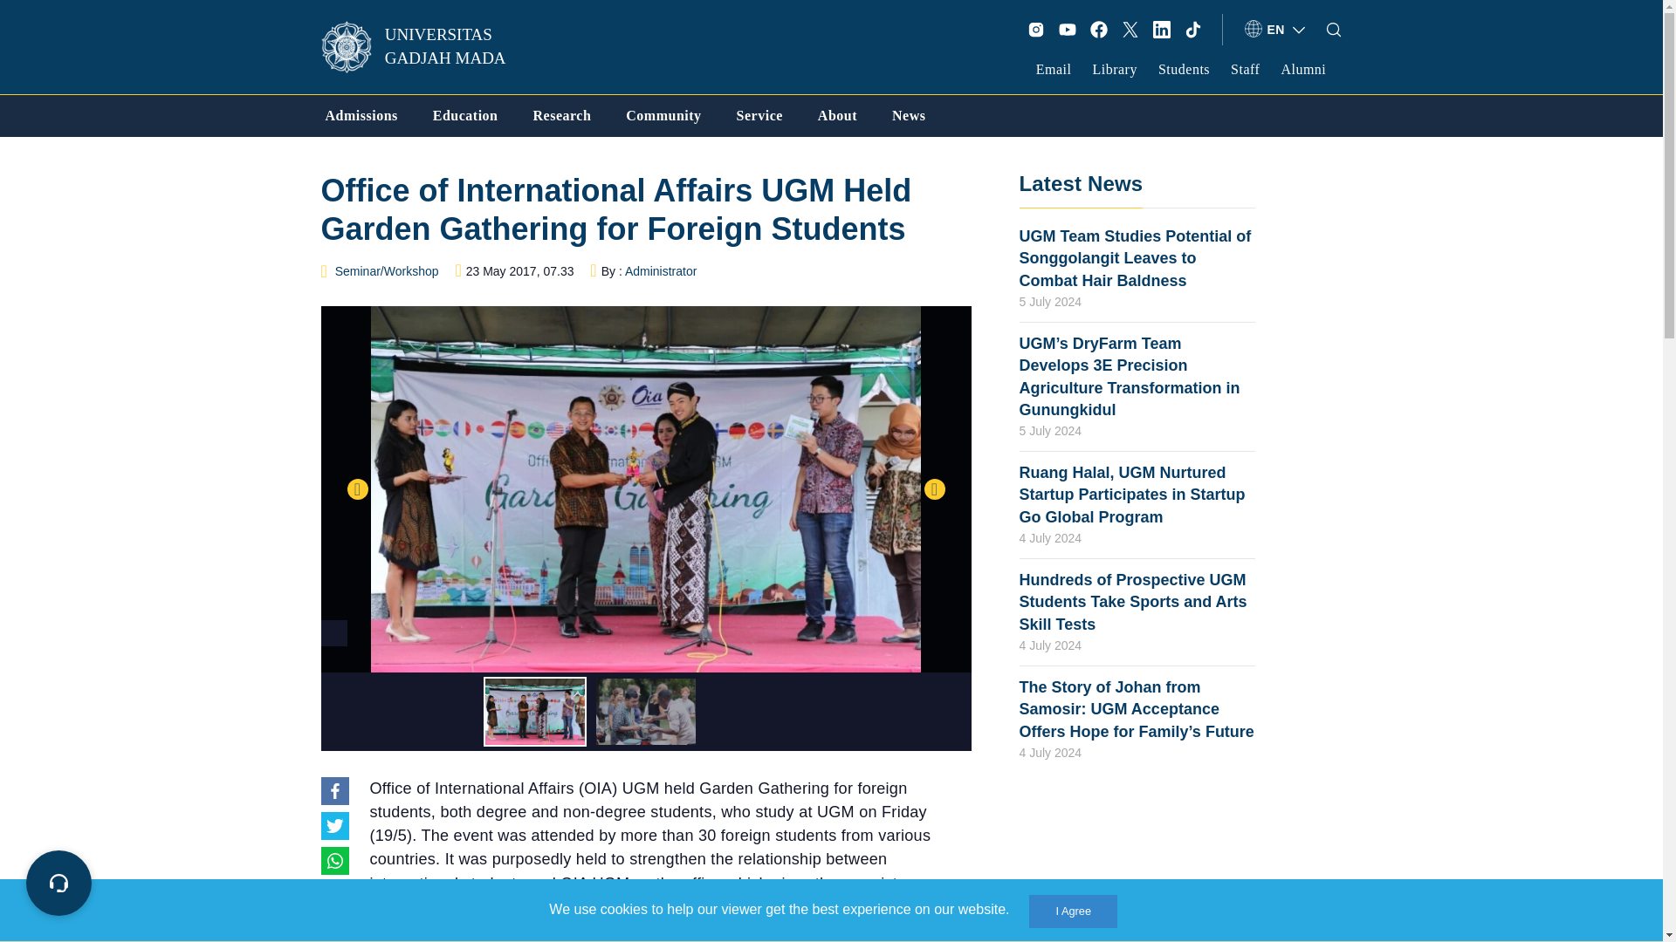  What do you see at coordinates (1184, 69) in the screenshot?
I see `Students` at bounding box center [1184, 69].